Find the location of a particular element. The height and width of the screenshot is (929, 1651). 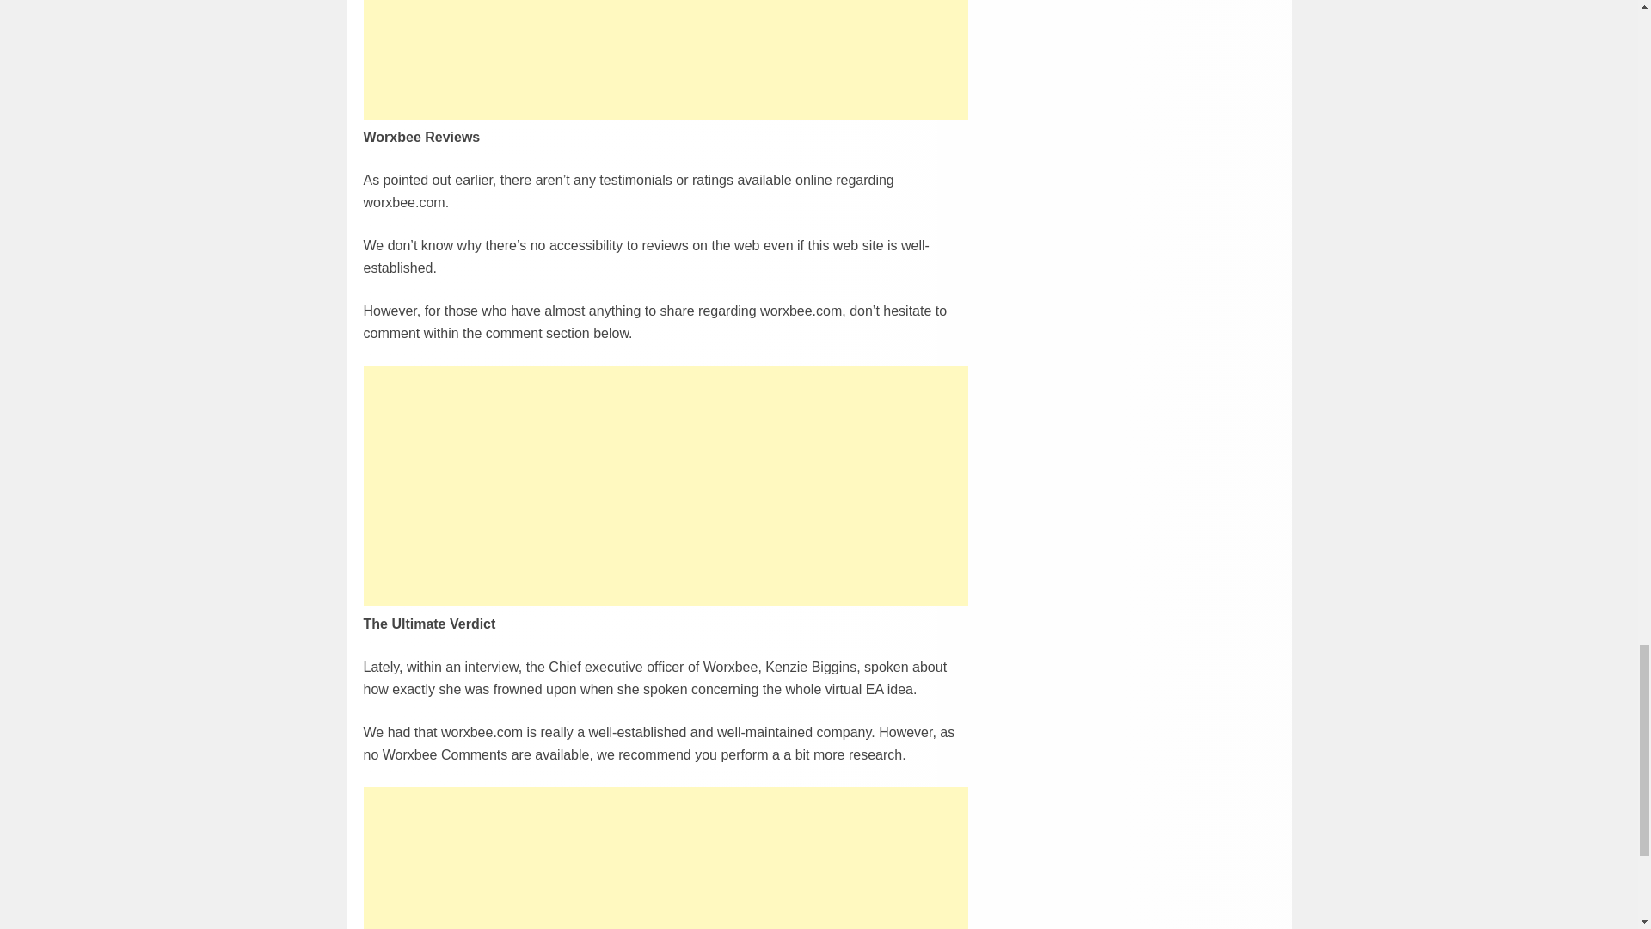

Advertisement is located at coordinates (666, 485).